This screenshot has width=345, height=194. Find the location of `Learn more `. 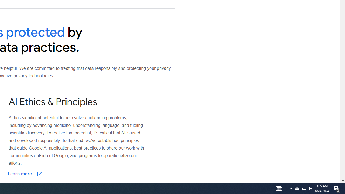

Learn more  is located at coordinates (52, 174).